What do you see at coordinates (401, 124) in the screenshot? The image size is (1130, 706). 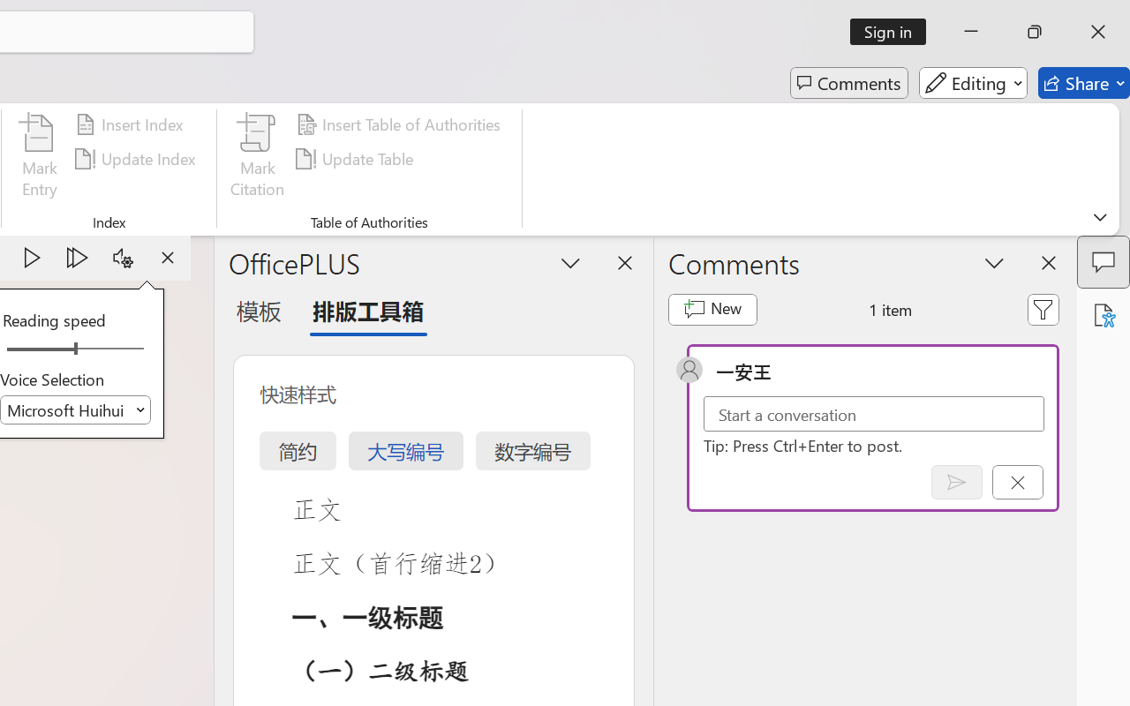 I see `Insert Table of Authorities...` at bounding box center [401, 124].